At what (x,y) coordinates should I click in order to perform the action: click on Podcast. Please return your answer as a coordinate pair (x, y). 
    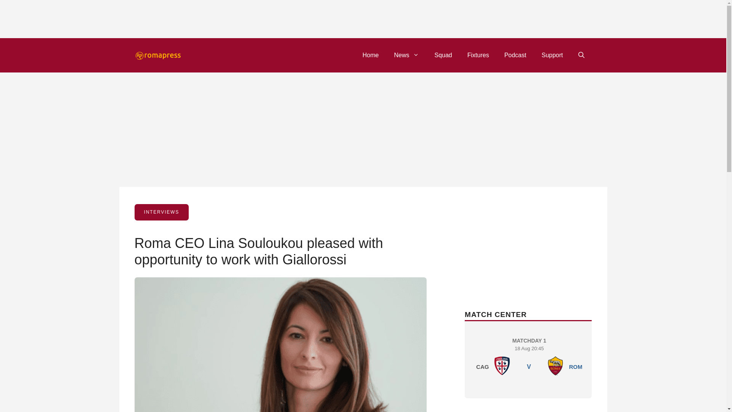
    Looking at the image, I should click on (478, 55).